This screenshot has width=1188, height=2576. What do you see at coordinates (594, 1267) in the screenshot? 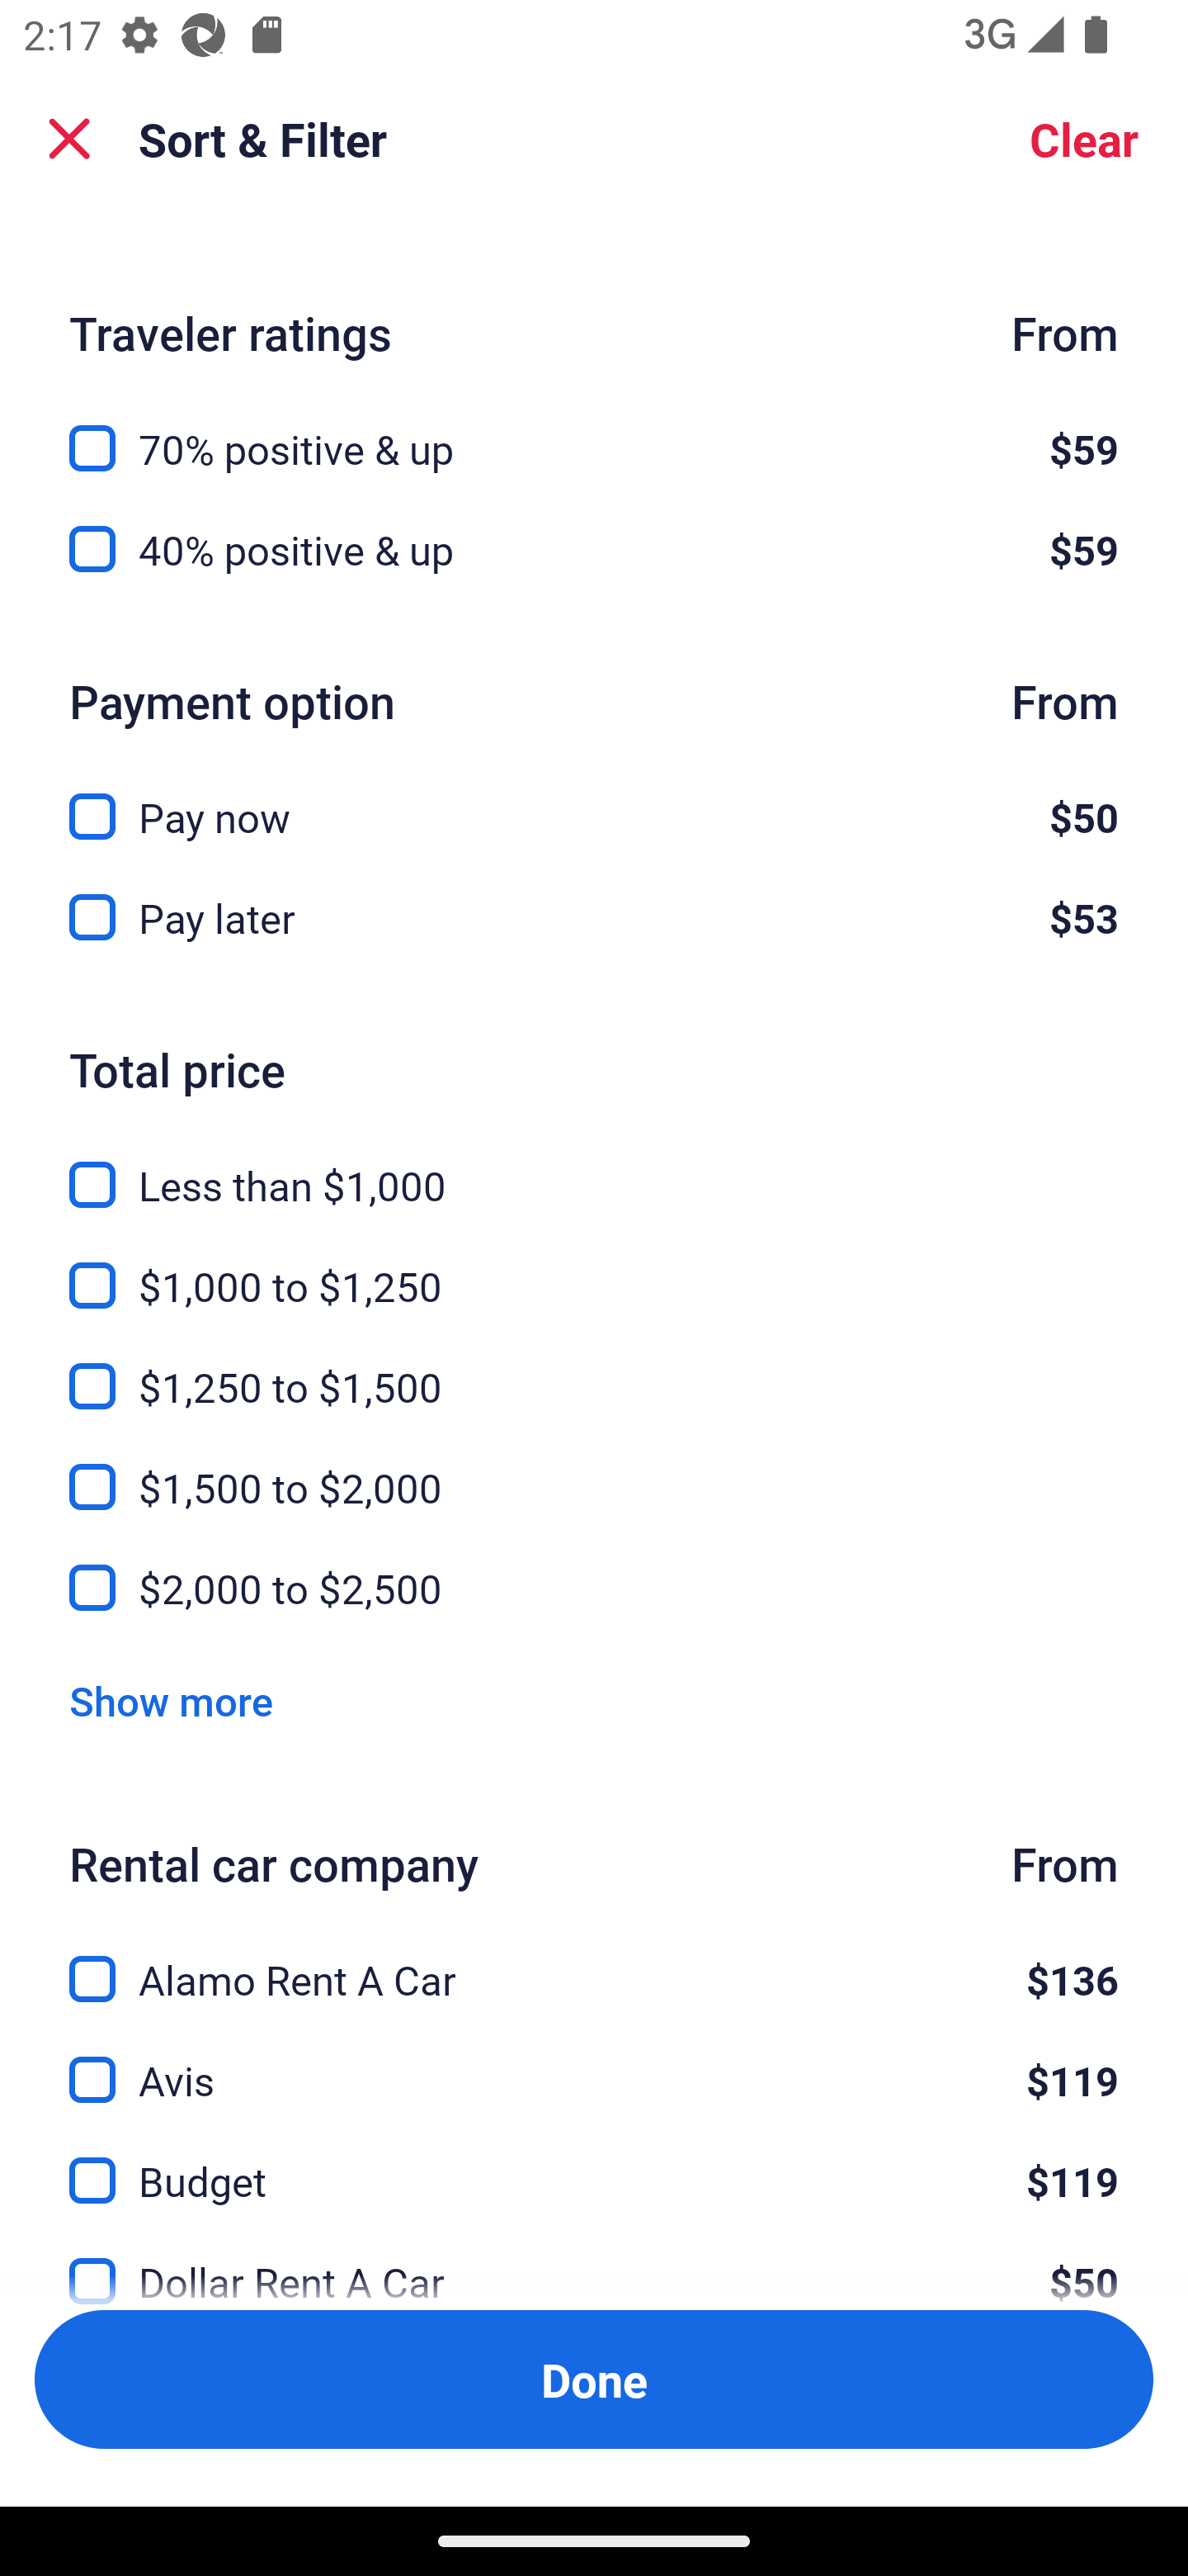
I see `$1,000 to $1,250, $1,000 to $1,250` at bounding box center [594, 1267].